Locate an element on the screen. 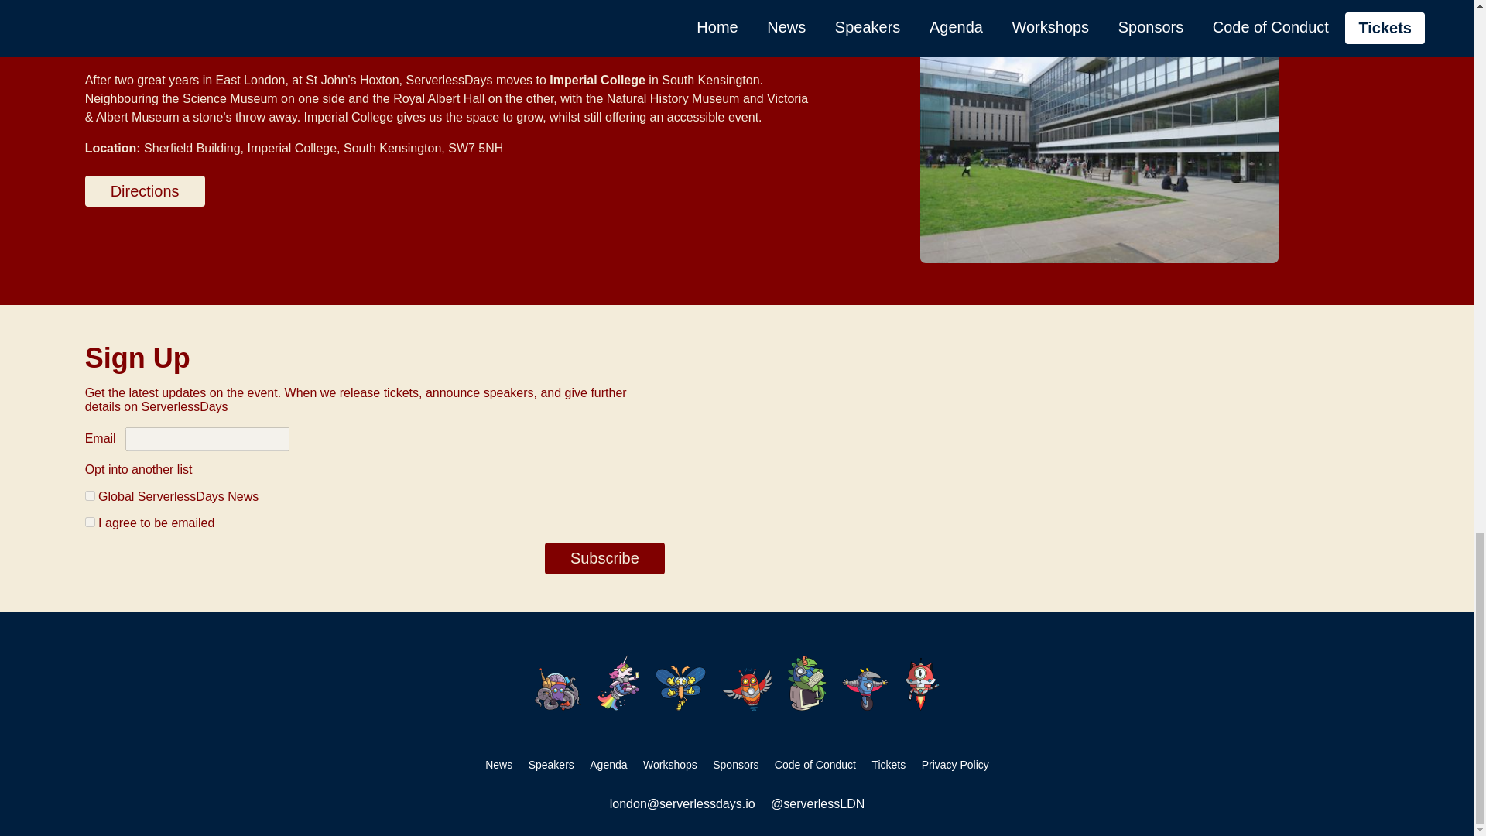  on is located at coordinates (90, 495).